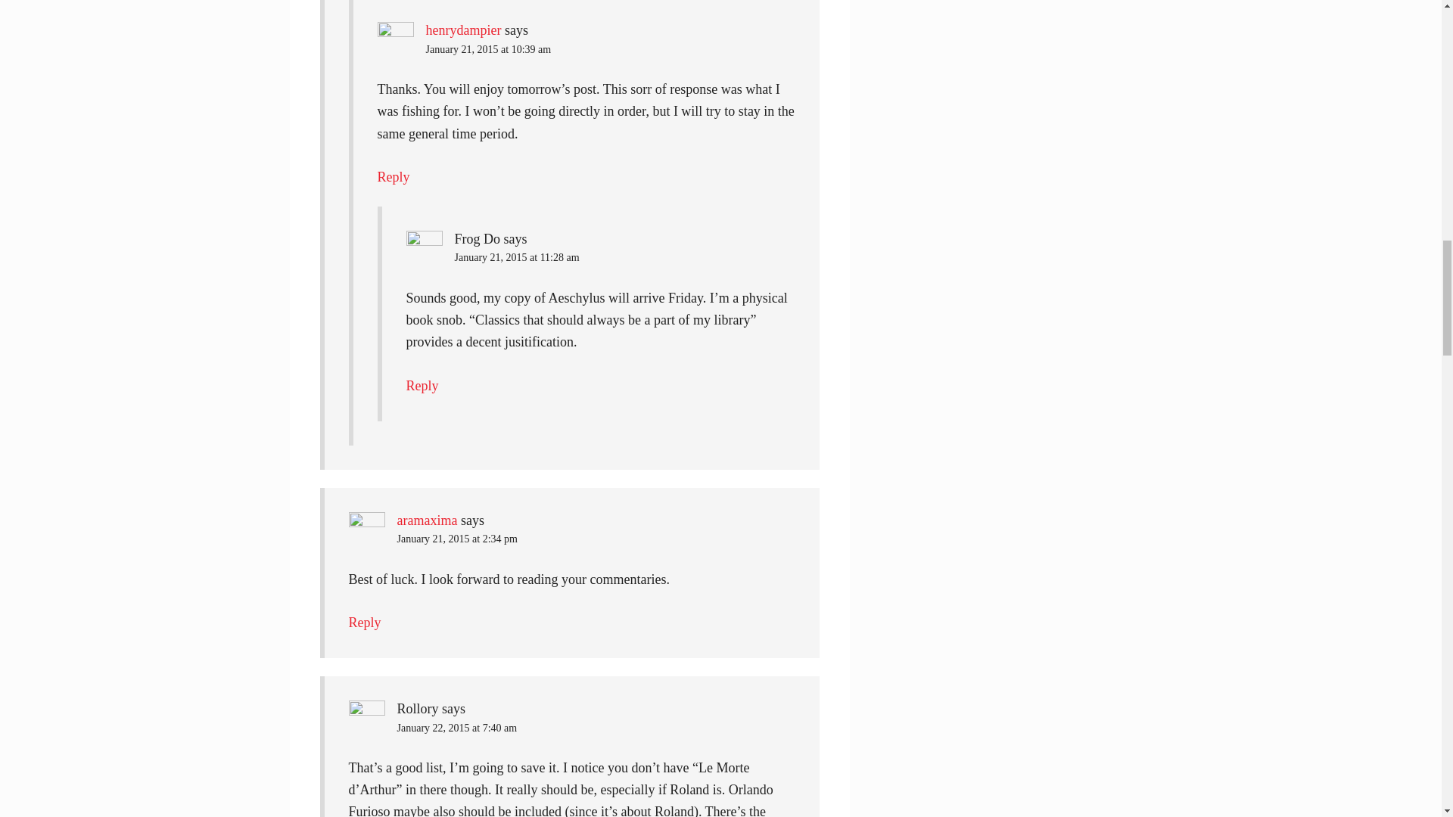 The height and width of the screenshot is (817, 1453). What do you see at coordinates (457, 728) in the screenshot?
I see `January 22, 2015 at 7:40 am` at bounding box center [457, 728].